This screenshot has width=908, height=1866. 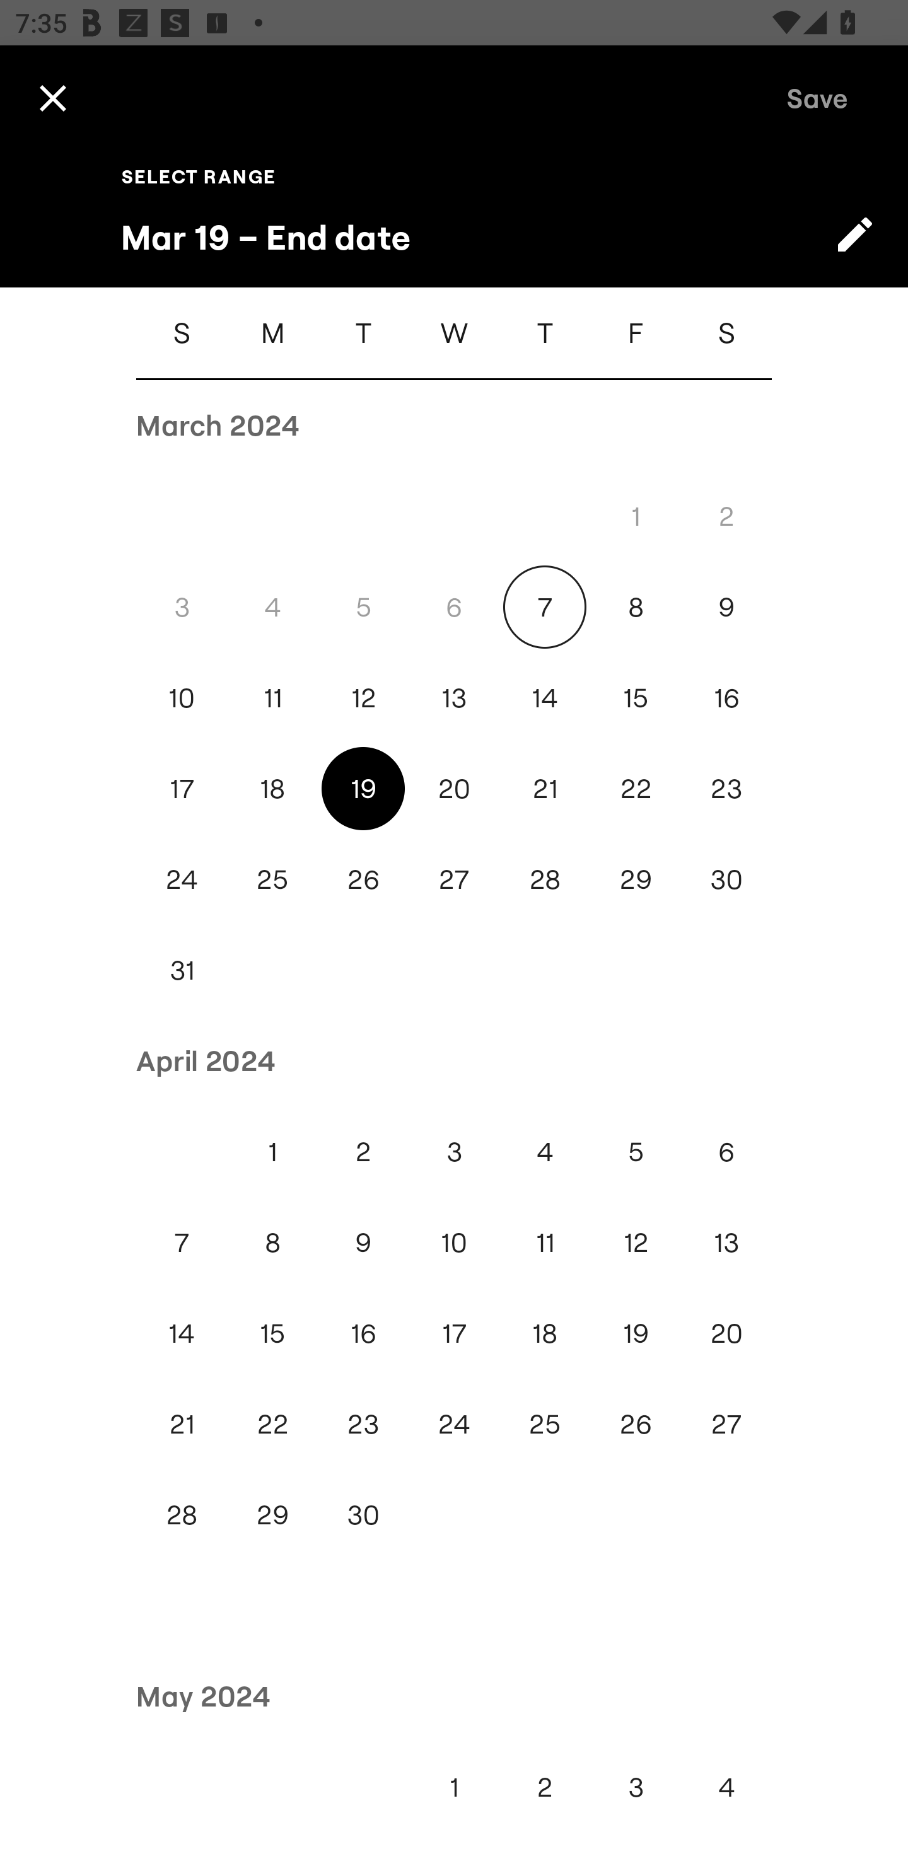 I want to click on 18 Mon, Mar 18, so click(x=272, y=788).